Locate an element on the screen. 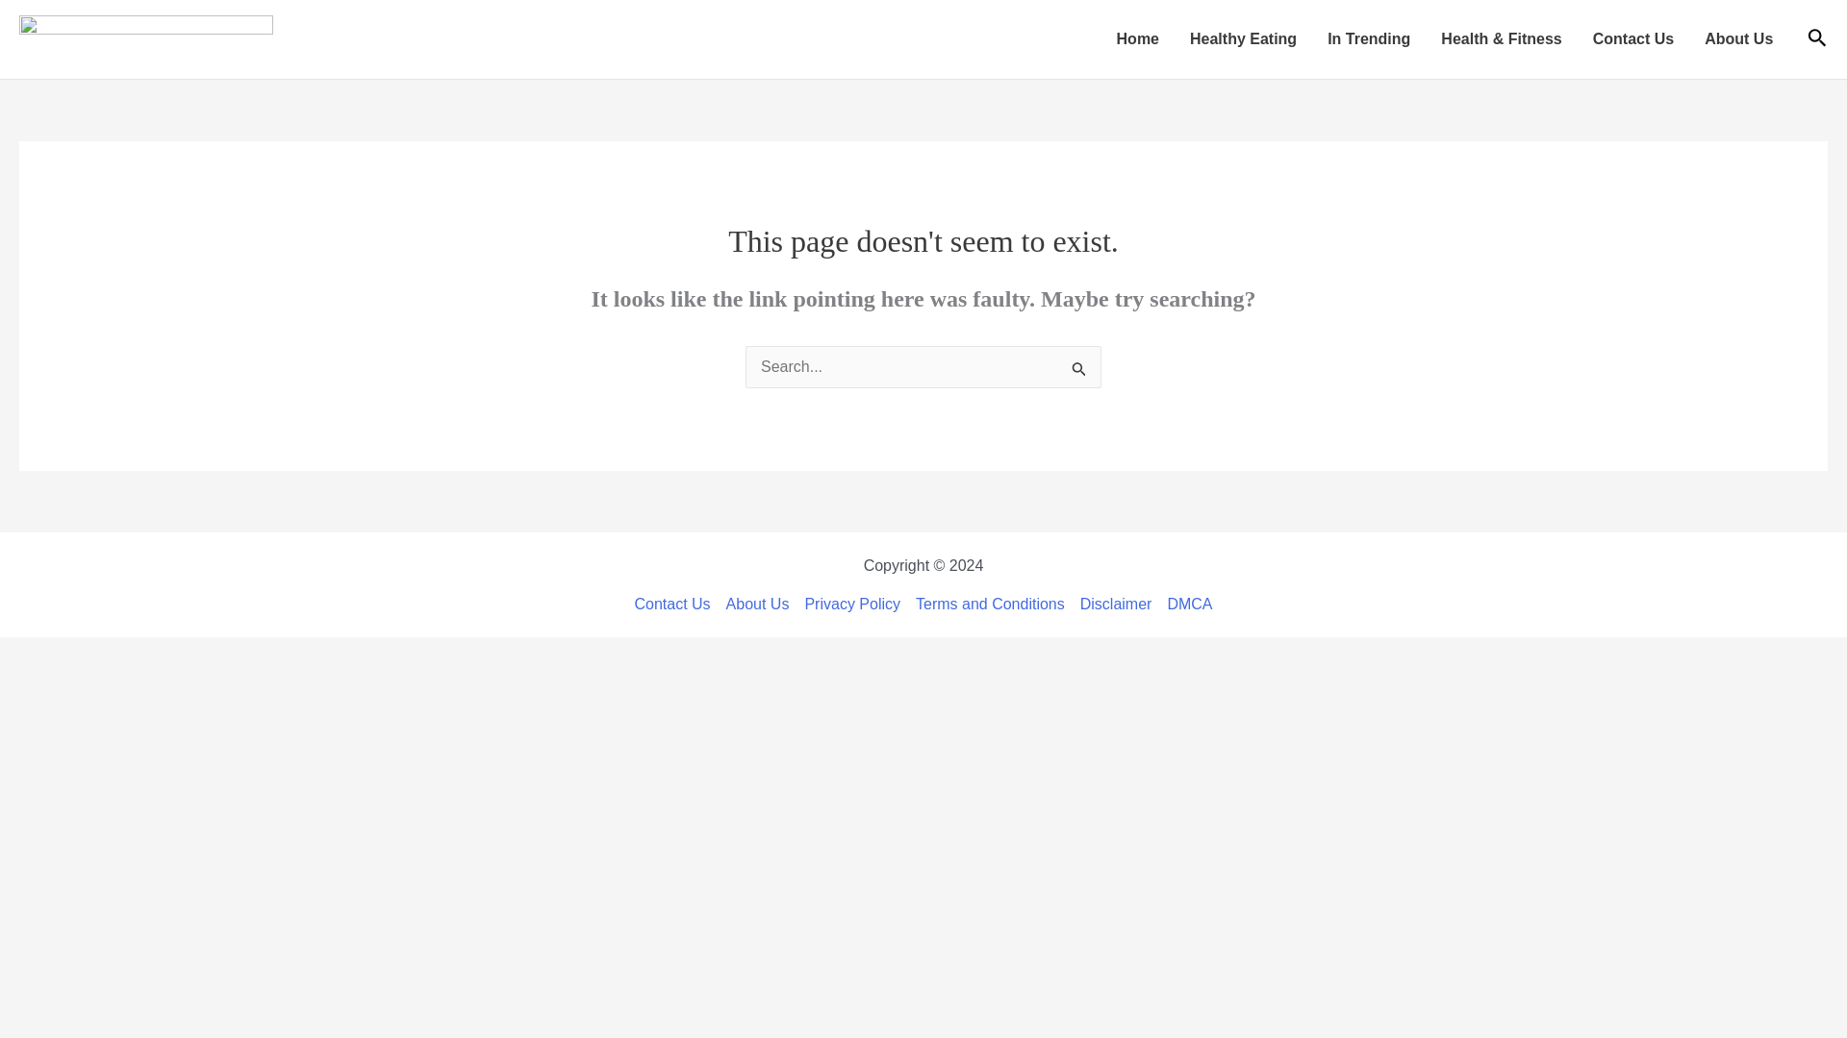  Healthy Eating is located at coordinates (1243, 39).